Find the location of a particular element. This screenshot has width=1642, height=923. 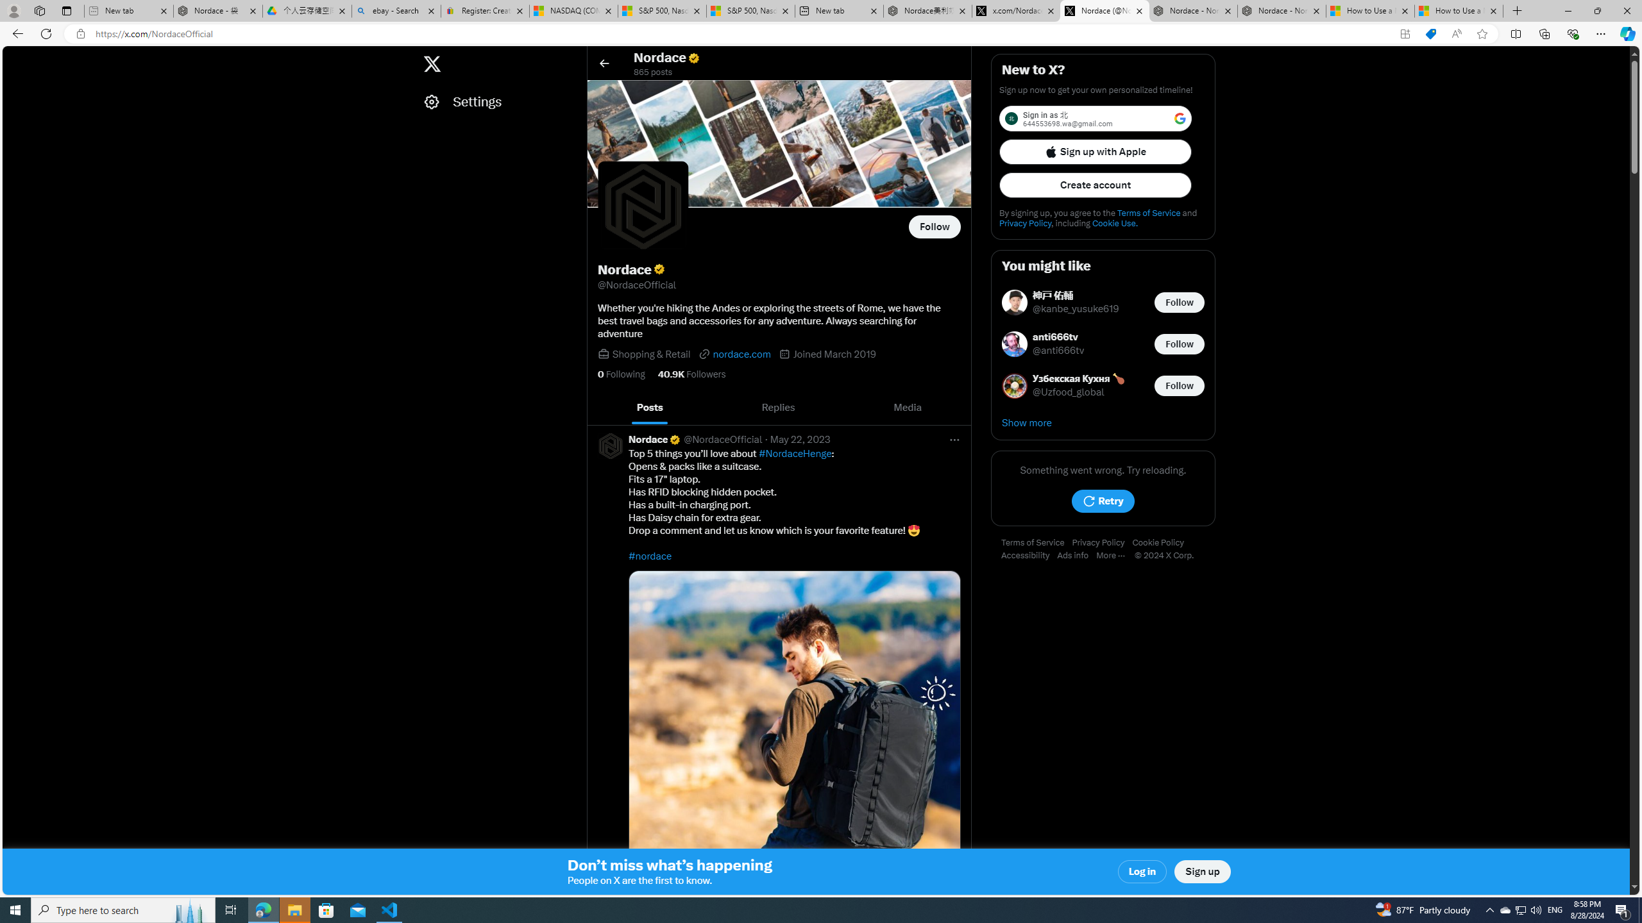

How to Use a Monitor With Your Closed Laptop is located at coordinates (1459, 11).